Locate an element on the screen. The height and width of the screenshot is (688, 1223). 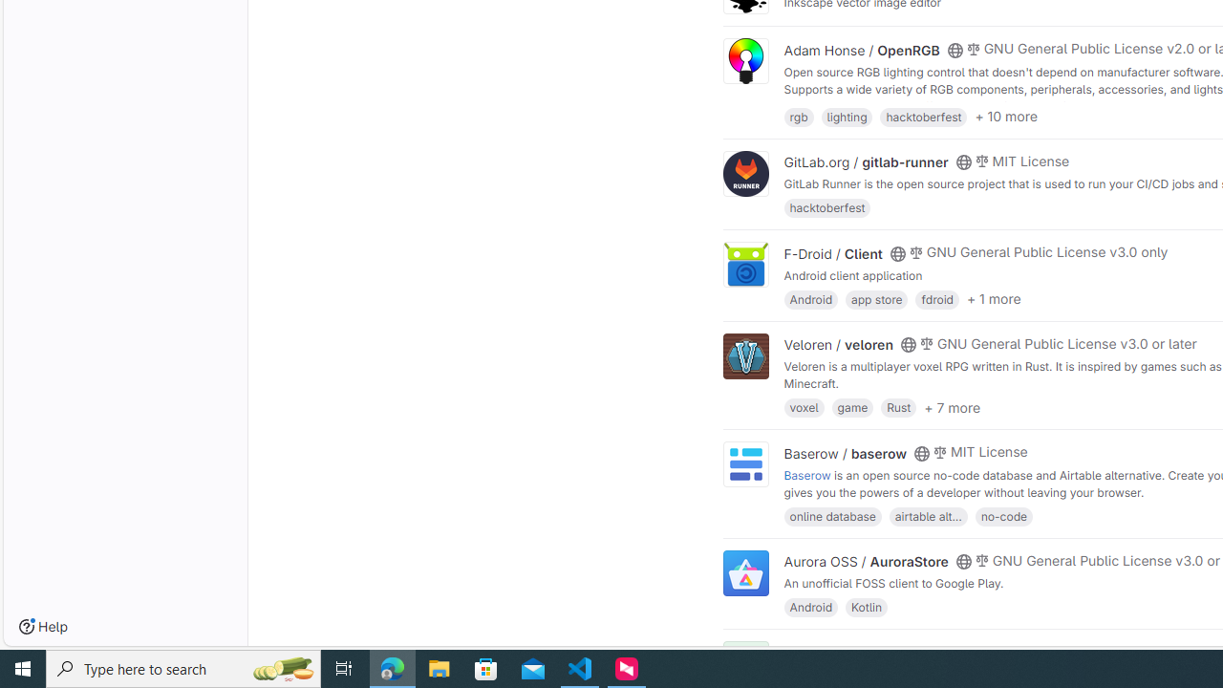
voxel is located at coordinates (804, 407).